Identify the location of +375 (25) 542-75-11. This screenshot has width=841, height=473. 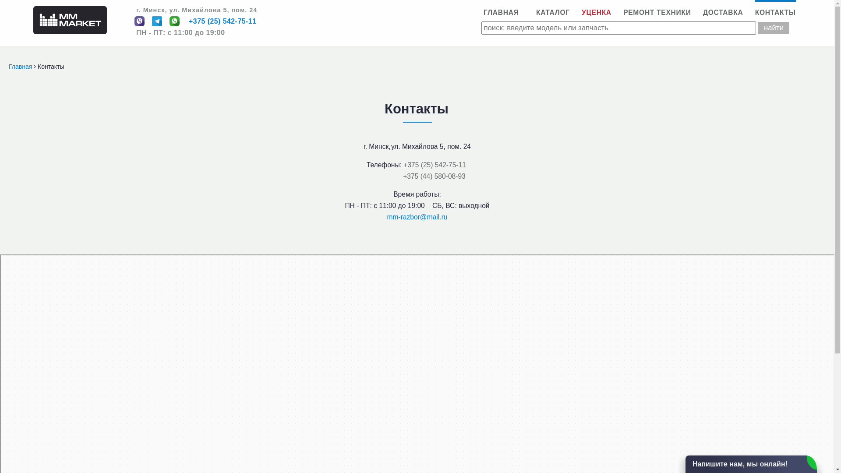
(223, 22).